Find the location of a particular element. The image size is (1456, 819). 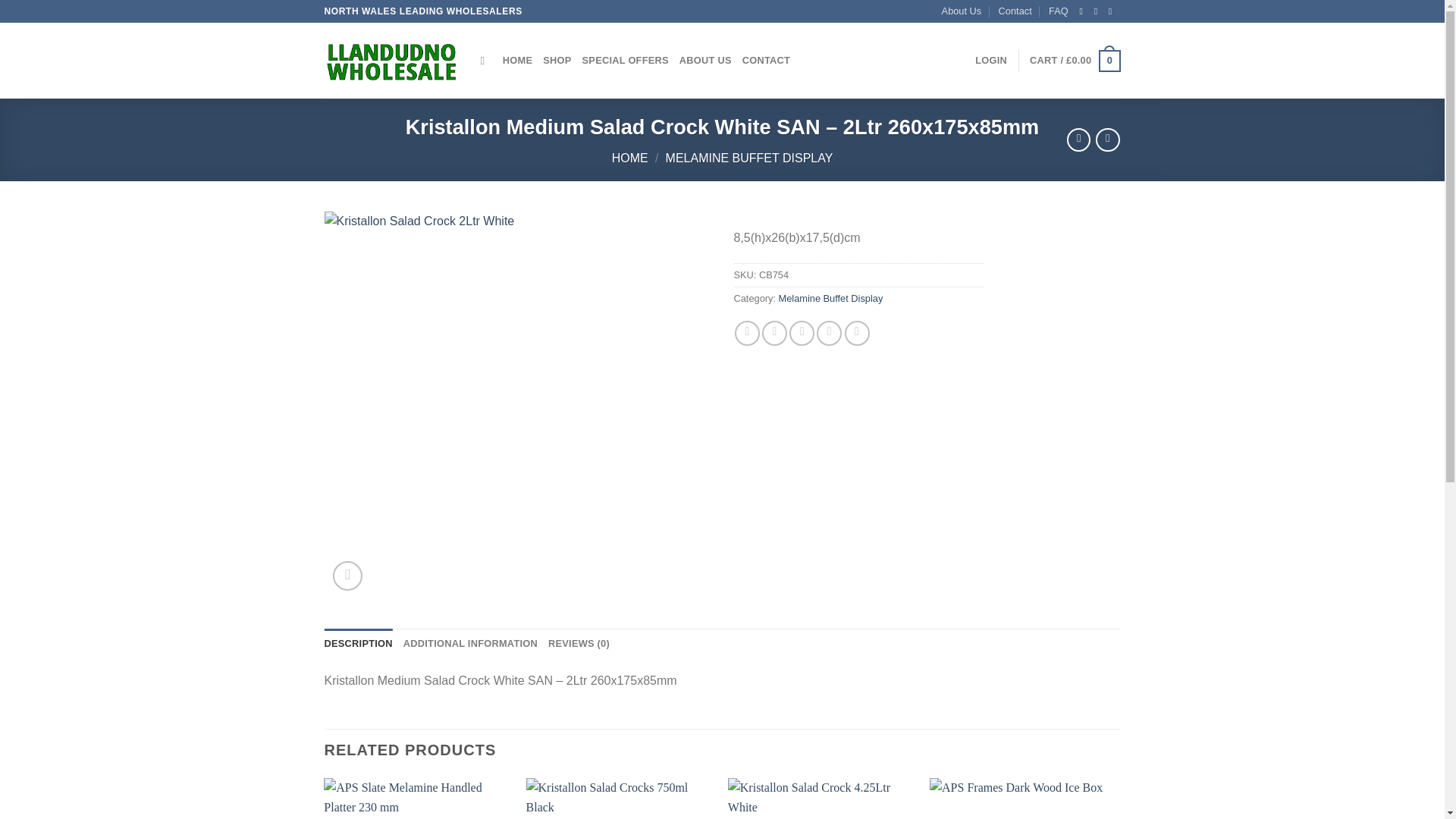

HOME is located at coordinates (629, 158).